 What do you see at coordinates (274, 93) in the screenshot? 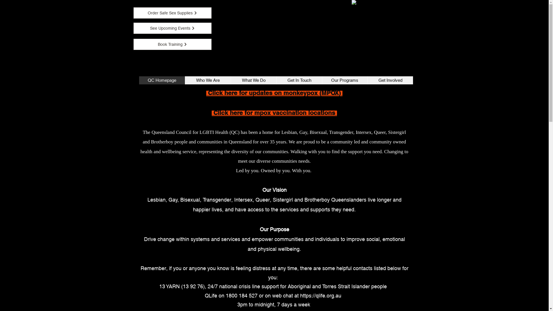
I see ` Click here for updates on monkeypox (MPOX) ` at bounding box center [274, 93].